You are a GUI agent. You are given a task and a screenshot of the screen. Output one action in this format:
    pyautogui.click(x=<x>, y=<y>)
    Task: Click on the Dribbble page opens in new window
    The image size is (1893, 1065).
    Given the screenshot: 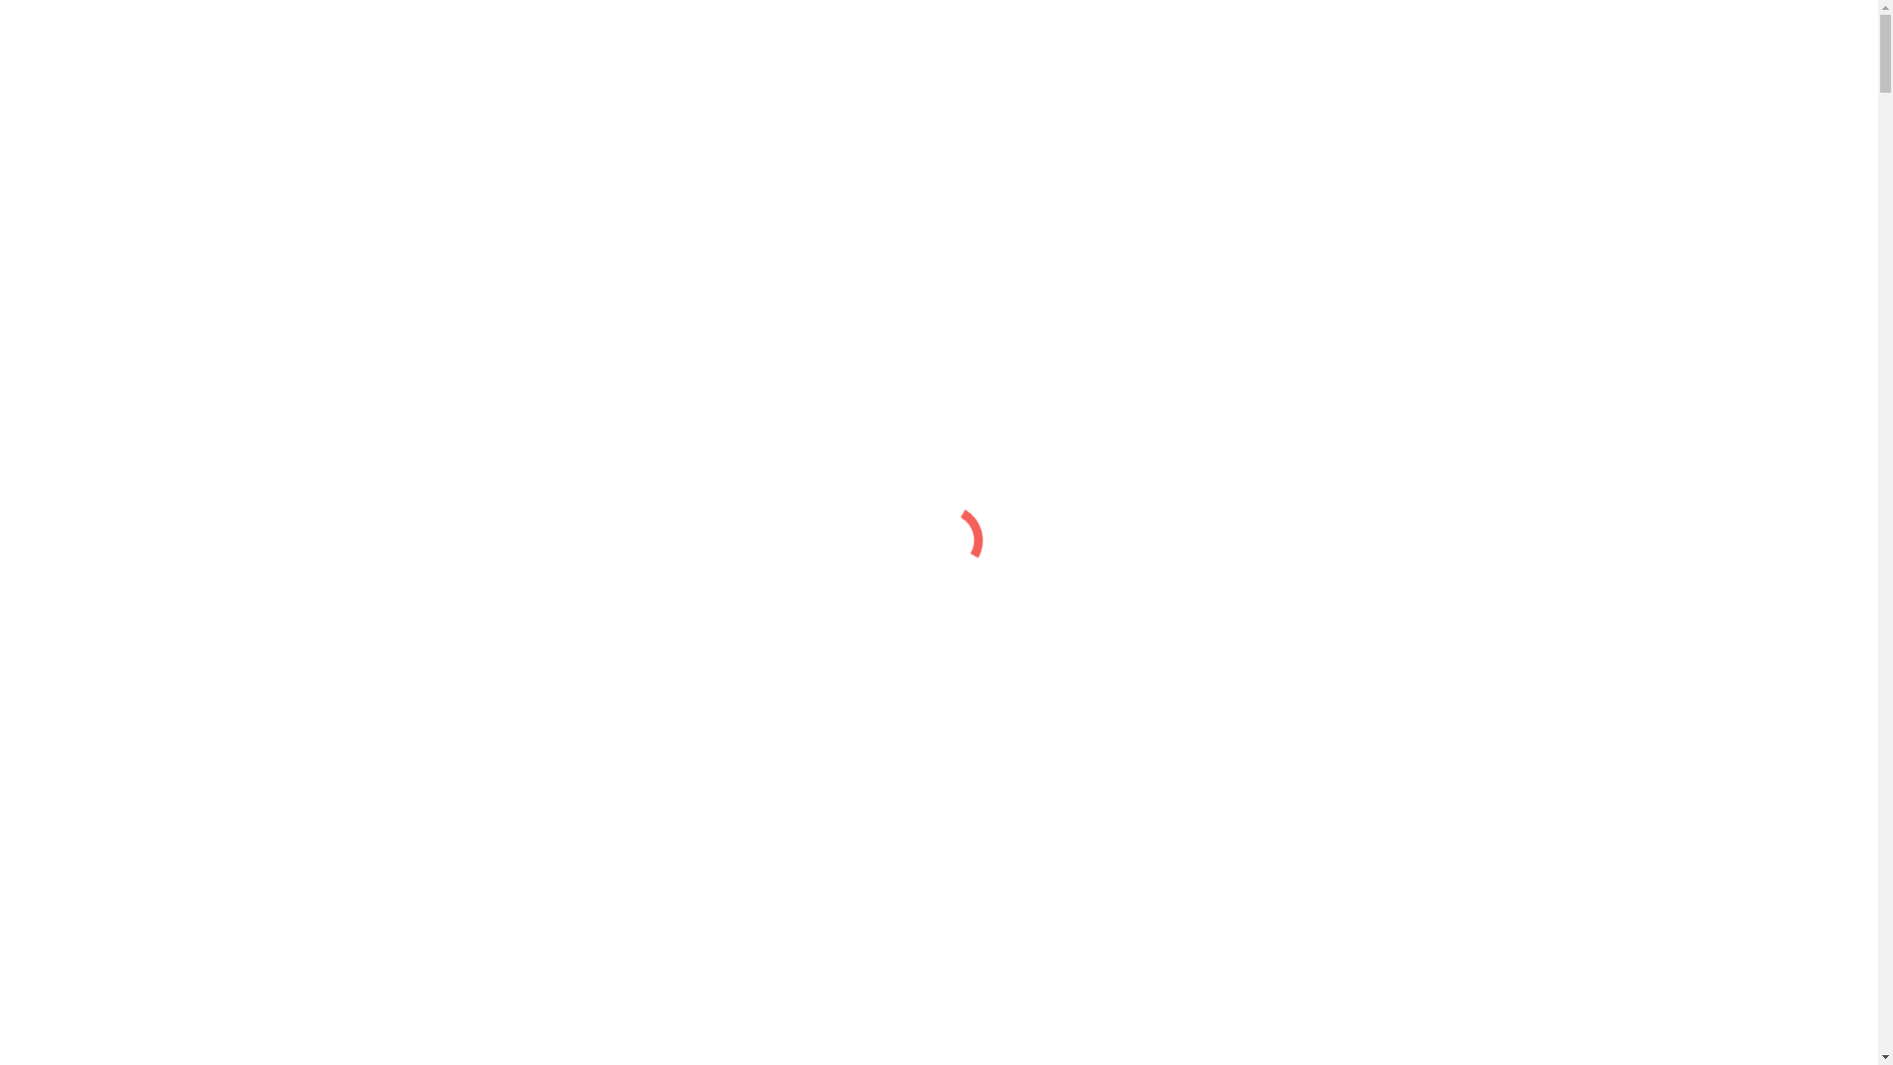 What is the action you would take?
    pyautogui.click(x=582, y=298)
    